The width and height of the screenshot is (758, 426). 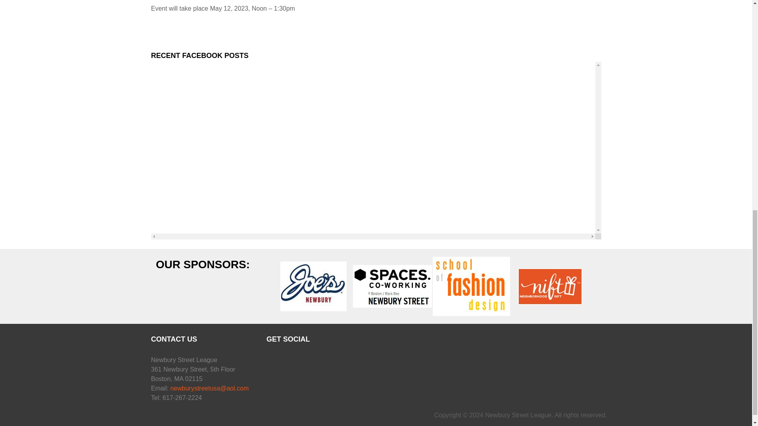 I want to click on Prettyology, so click(x=234, y=286).